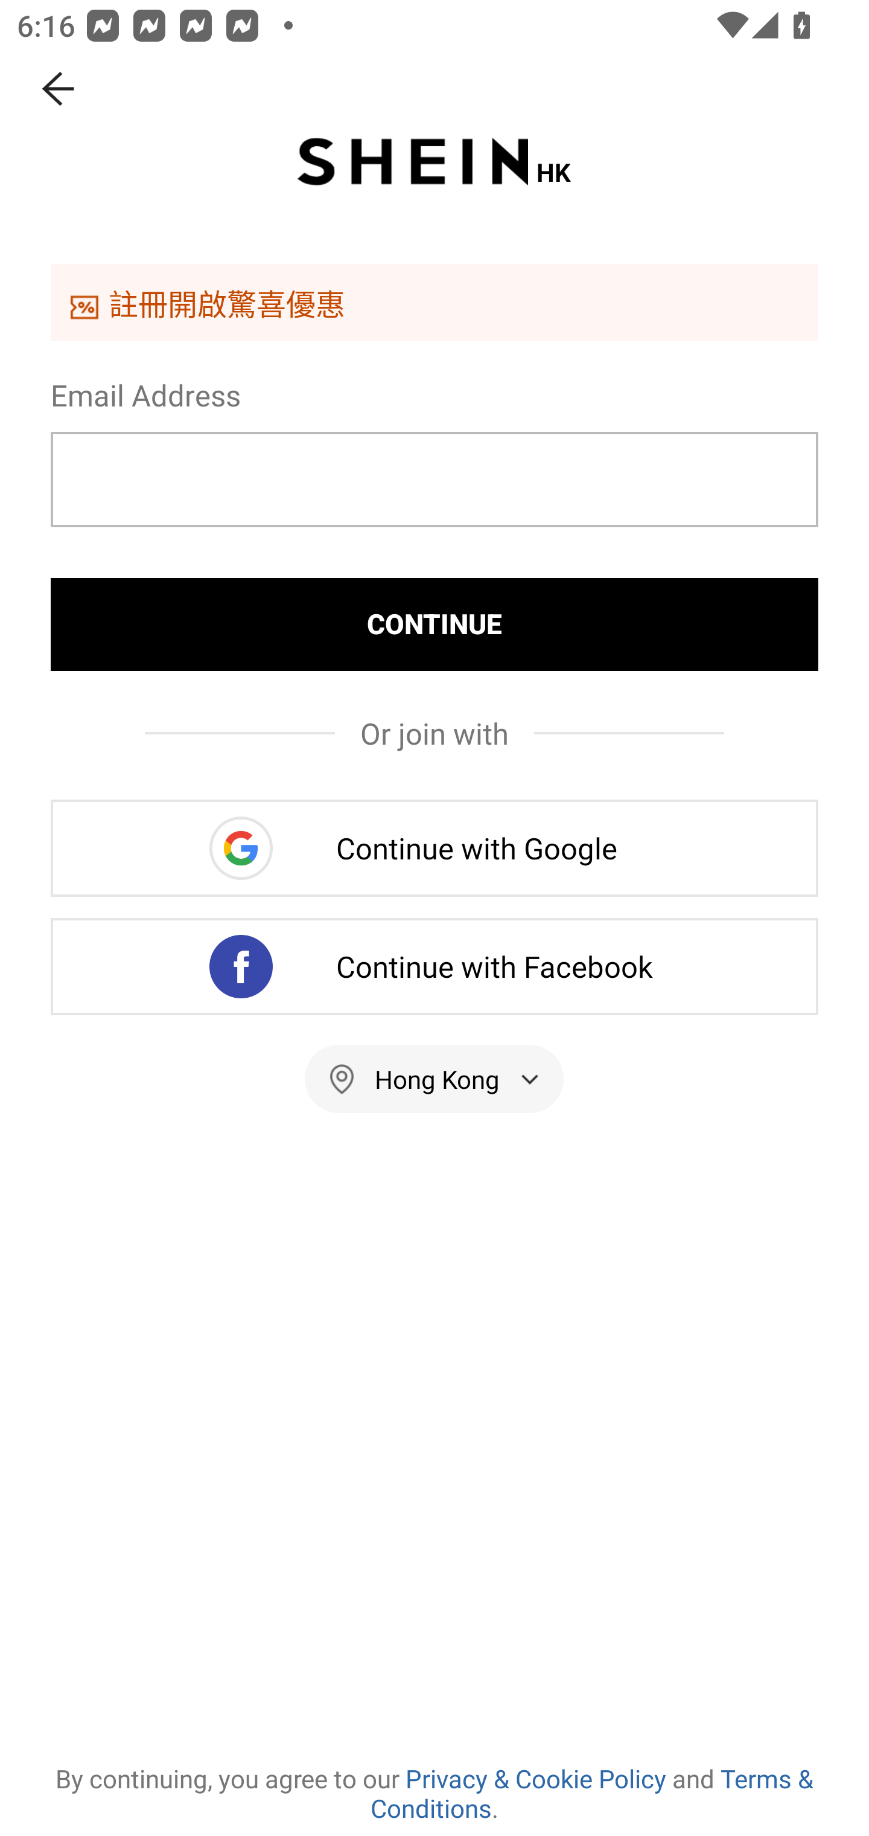 The height and width of the screenshot is (1836, 869). What do you see at coordinates (434, 966) in the screenshot?
I see `Continue with Facebook` at bounding box center [434, 966].